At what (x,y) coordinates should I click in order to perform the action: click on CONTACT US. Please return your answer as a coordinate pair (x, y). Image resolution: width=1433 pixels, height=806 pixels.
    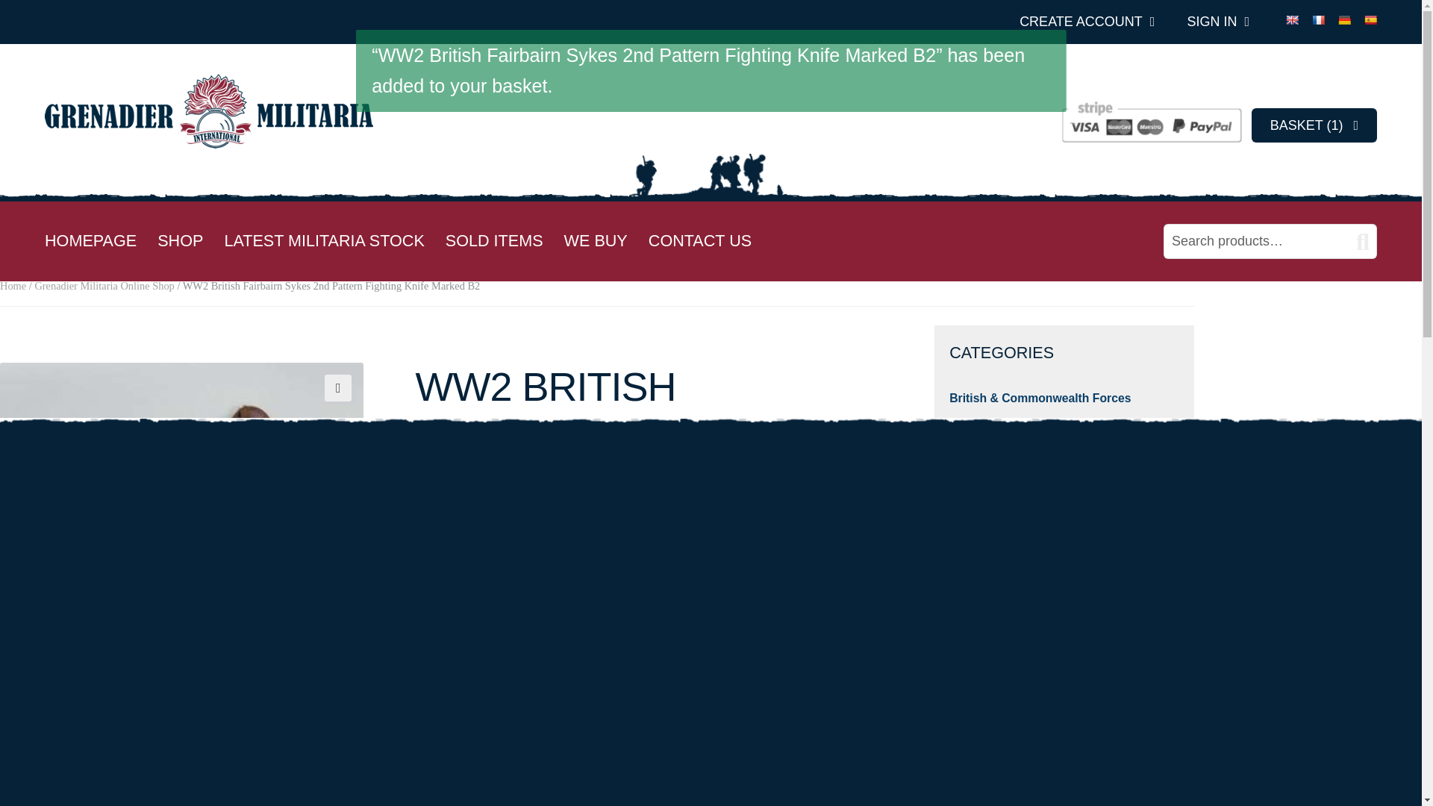
    Looking at the image, I should click on (700, 241).